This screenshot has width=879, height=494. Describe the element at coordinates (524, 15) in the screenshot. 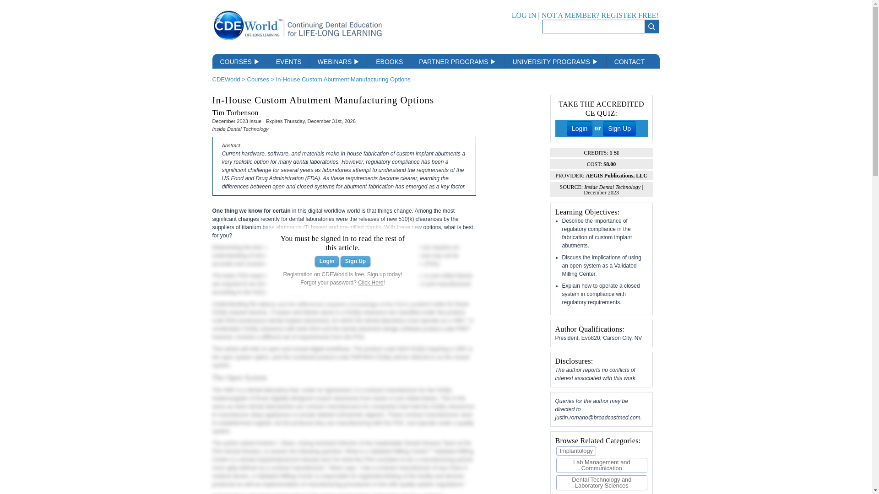

I see `LOG IN` at that location.